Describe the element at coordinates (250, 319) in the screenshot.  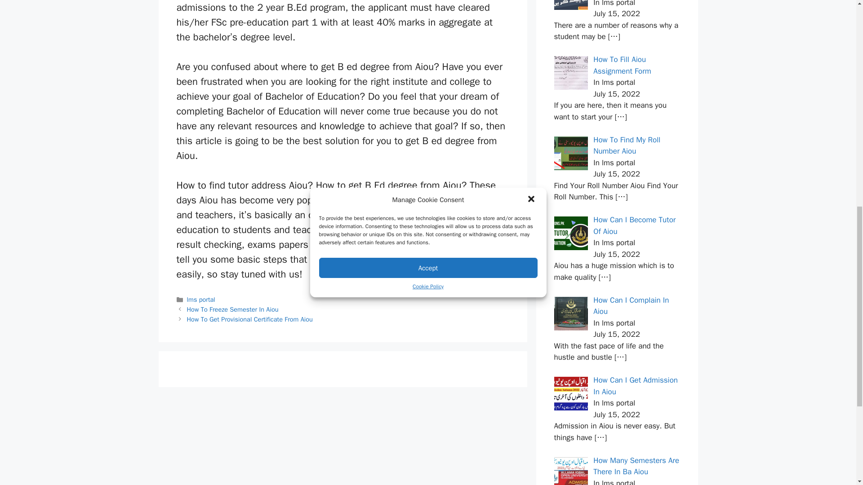
I see `How To Get Provisional Certificate From Aiou` at that location.